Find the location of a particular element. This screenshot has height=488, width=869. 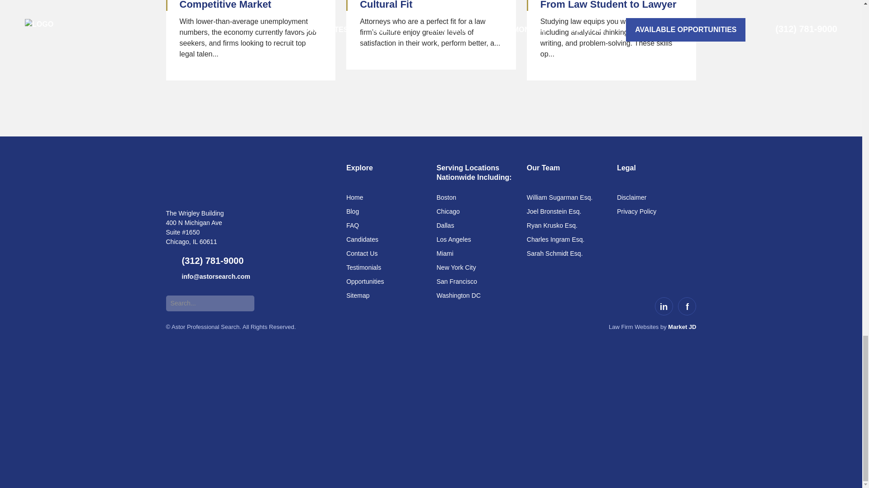

Winning Top Legal Talent in a Competitive Market is located at coordinates (249, 5).